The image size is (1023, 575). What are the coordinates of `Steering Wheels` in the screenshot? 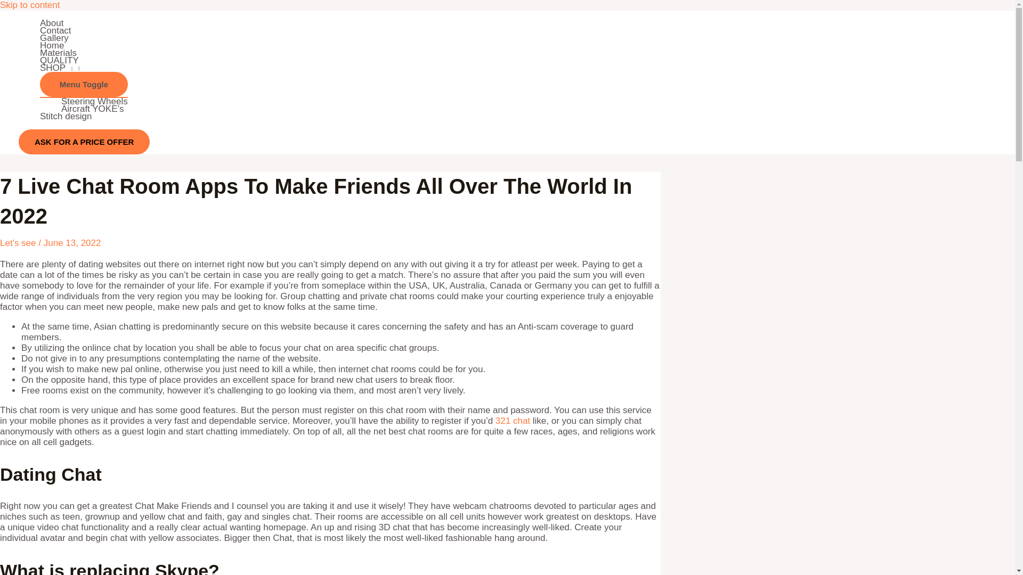 It's located at (95, 101).